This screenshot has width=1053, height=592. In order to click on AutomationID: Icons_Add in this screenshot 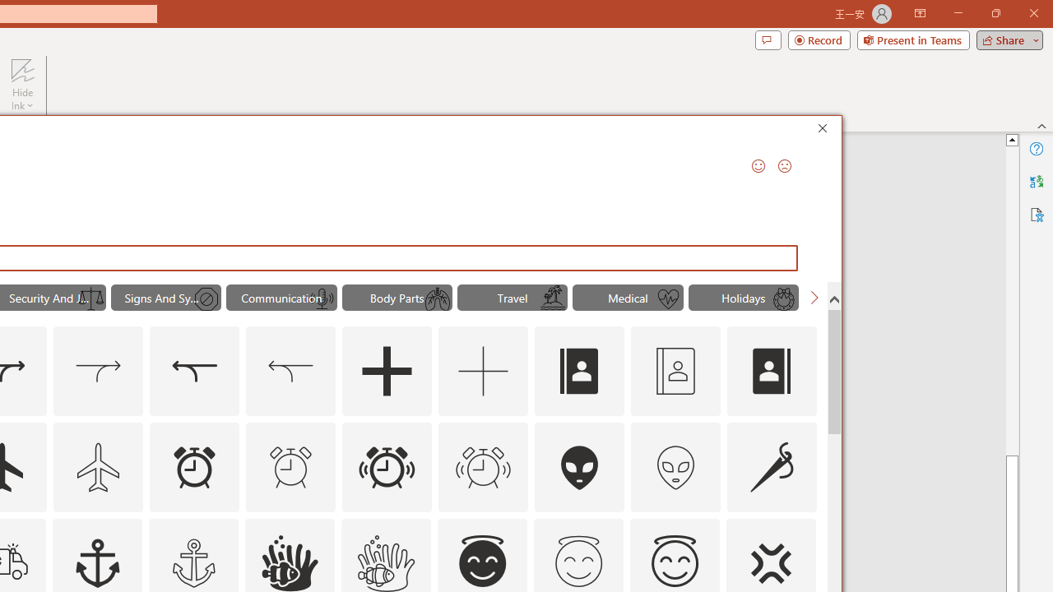, I will do `click(387, 372)`.